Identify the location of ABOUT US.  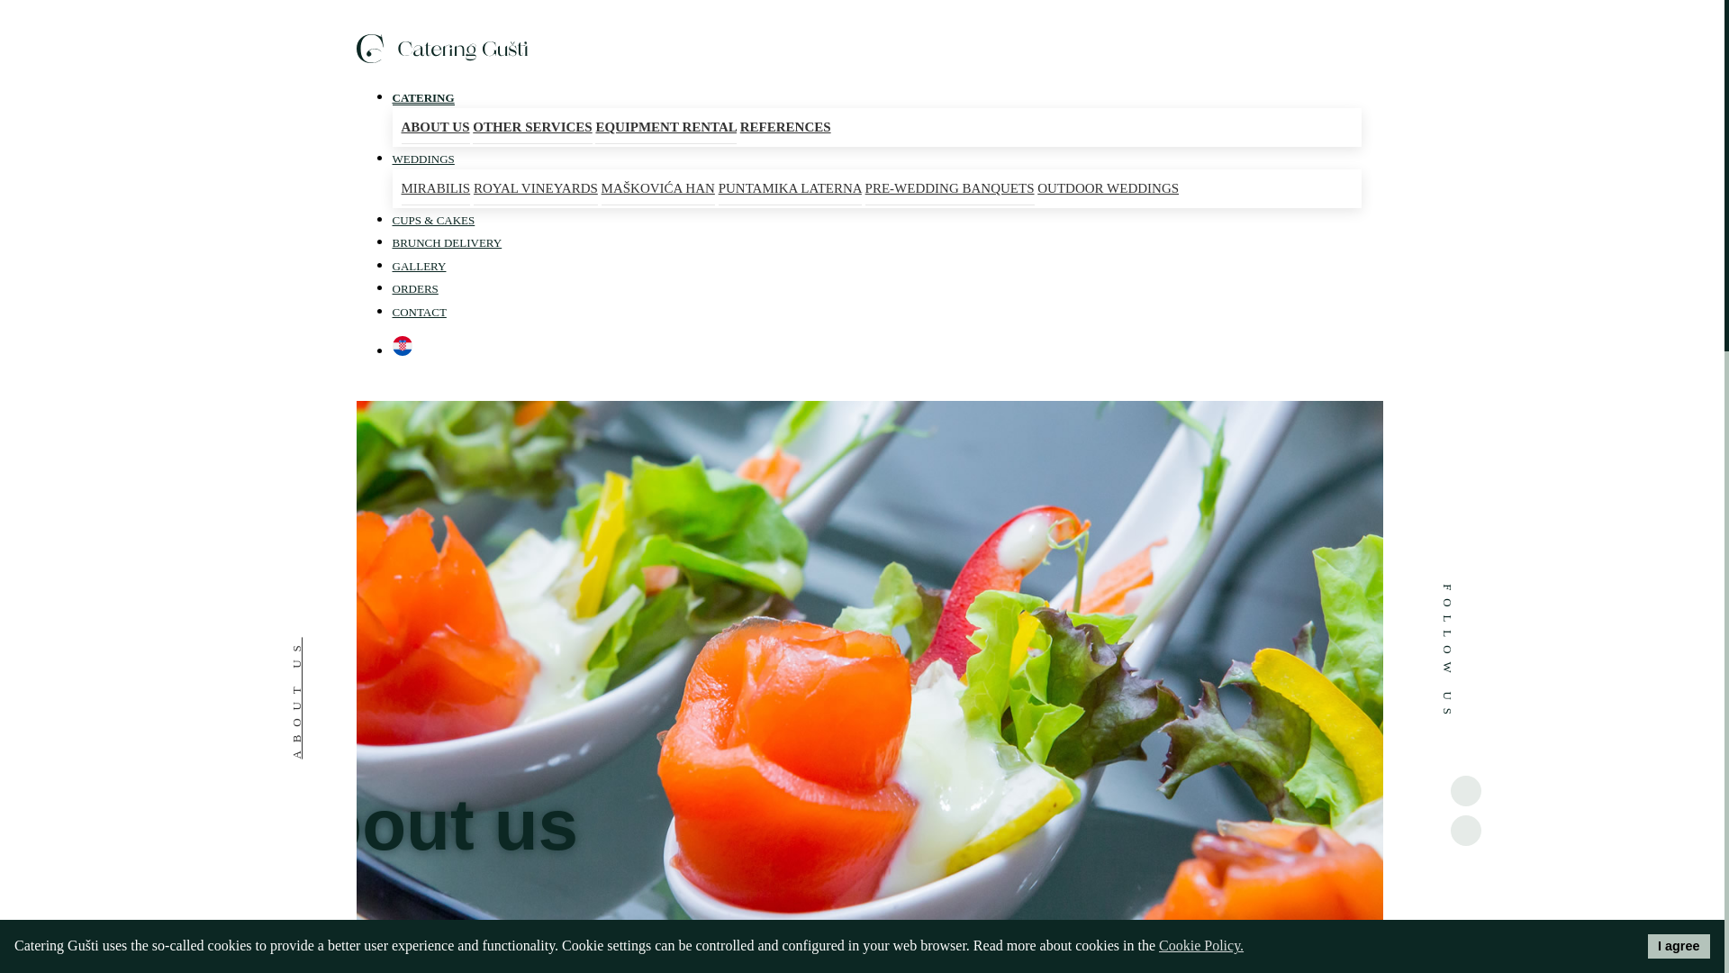
(436, 127).